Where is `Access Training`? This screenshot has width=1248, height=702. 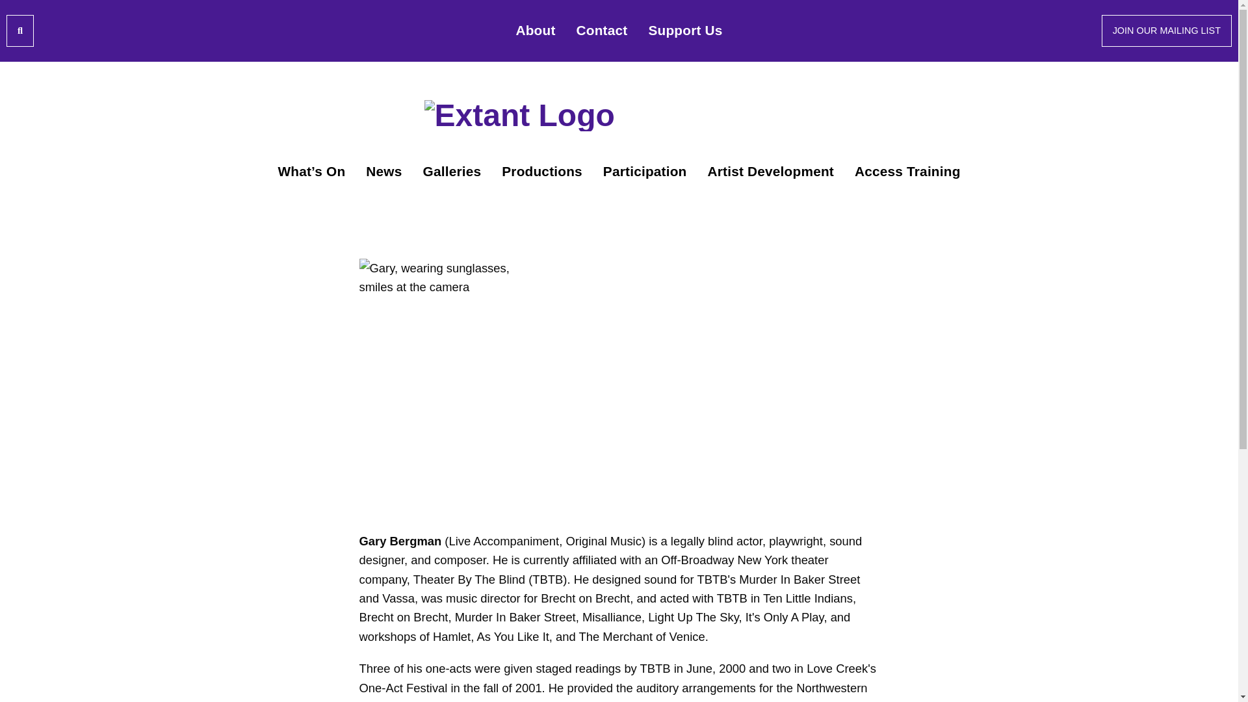
Access Training is located at coordinates (907, 171).